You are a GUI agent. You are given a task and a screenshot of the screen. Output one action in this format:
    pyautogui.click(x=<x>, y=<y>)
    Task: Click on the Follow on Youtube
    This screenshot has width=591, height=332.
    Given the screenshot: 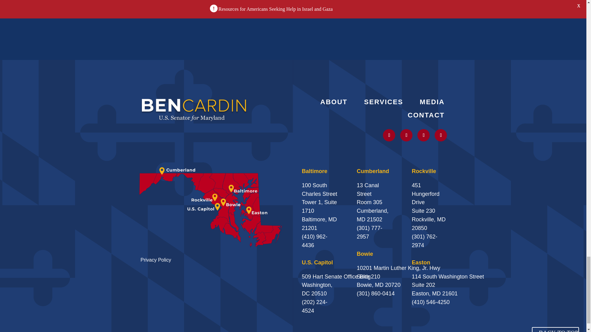 What is the action you would take?
    pyautogui.click(x=423, y=135)
    